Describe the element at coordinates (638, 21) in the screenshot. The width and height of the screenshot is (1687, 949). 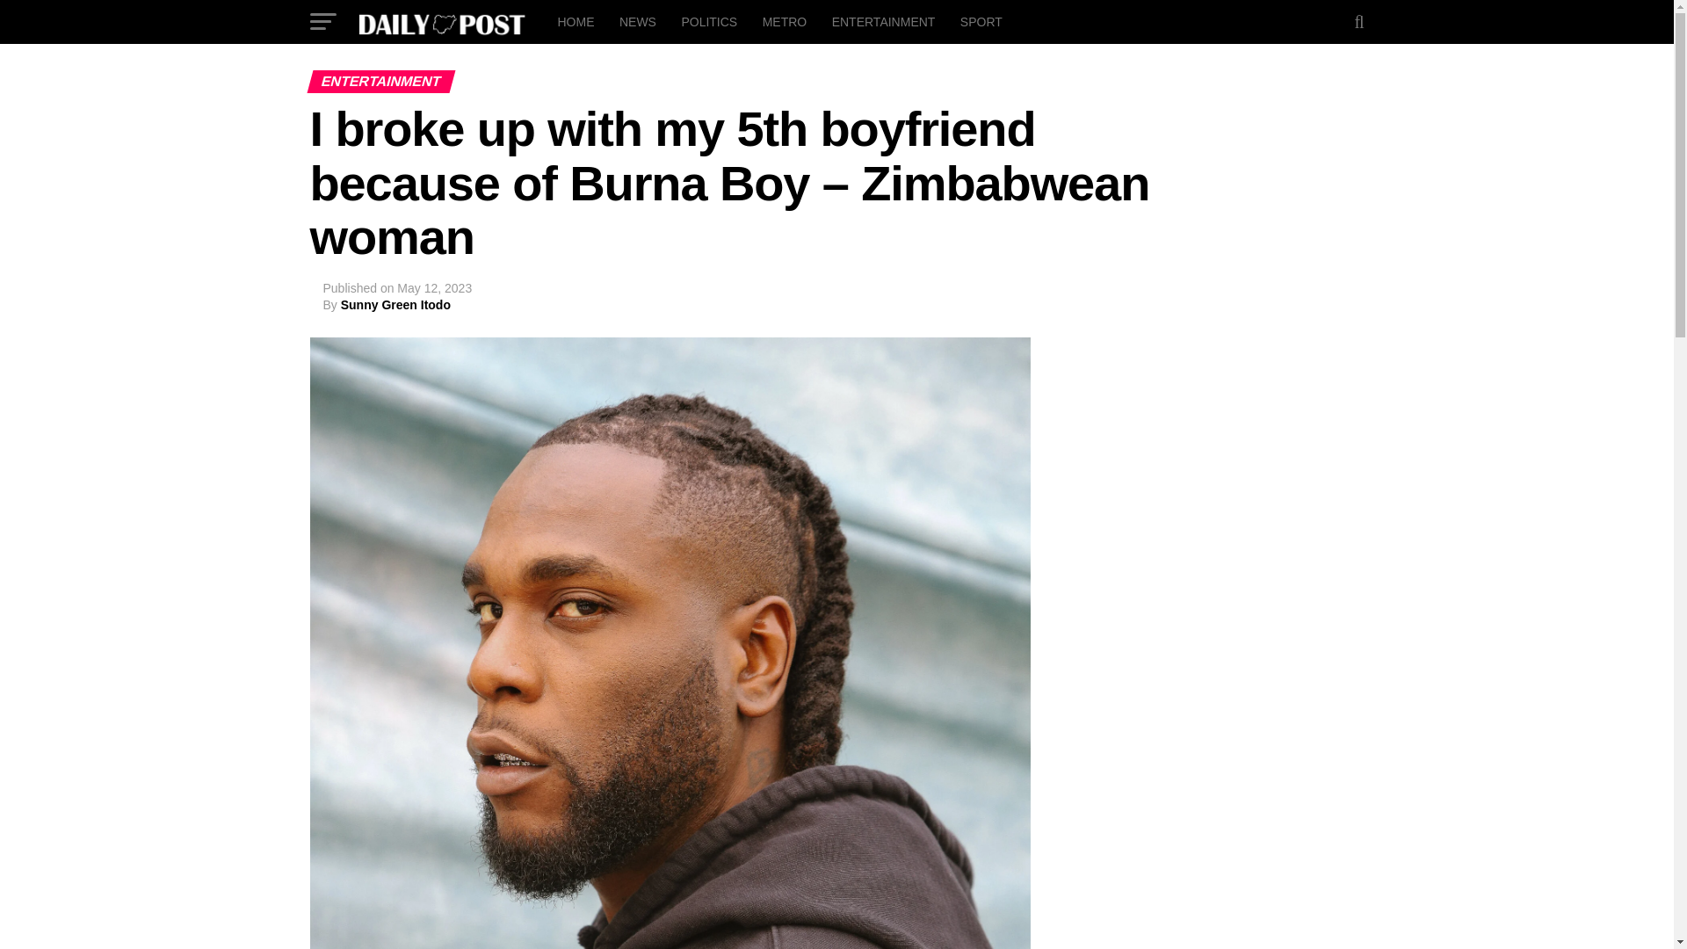
I see `NEWS` at that location.